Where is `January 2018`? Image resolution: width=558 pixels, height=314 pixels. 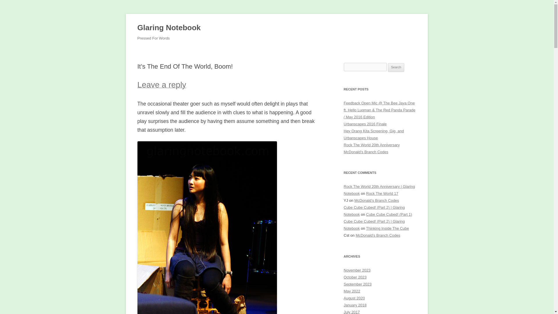 January 2018 is located at coordinates (355, 305).